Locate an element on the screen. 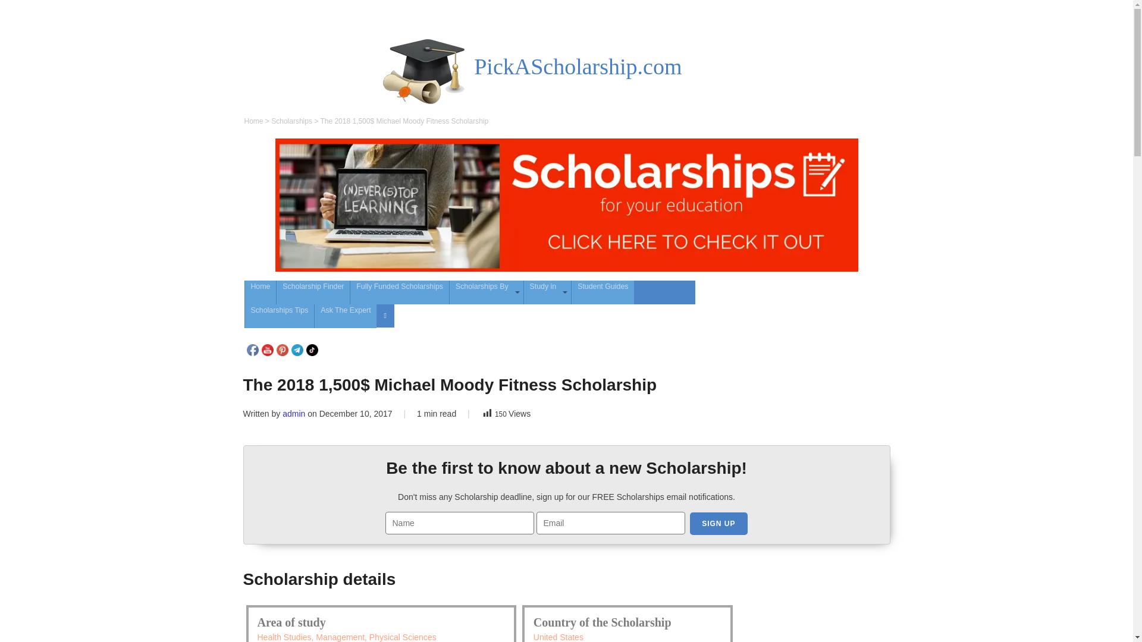 This screenshot has width=1142, height=642. Pinterest is located at coordinates (282, 350).